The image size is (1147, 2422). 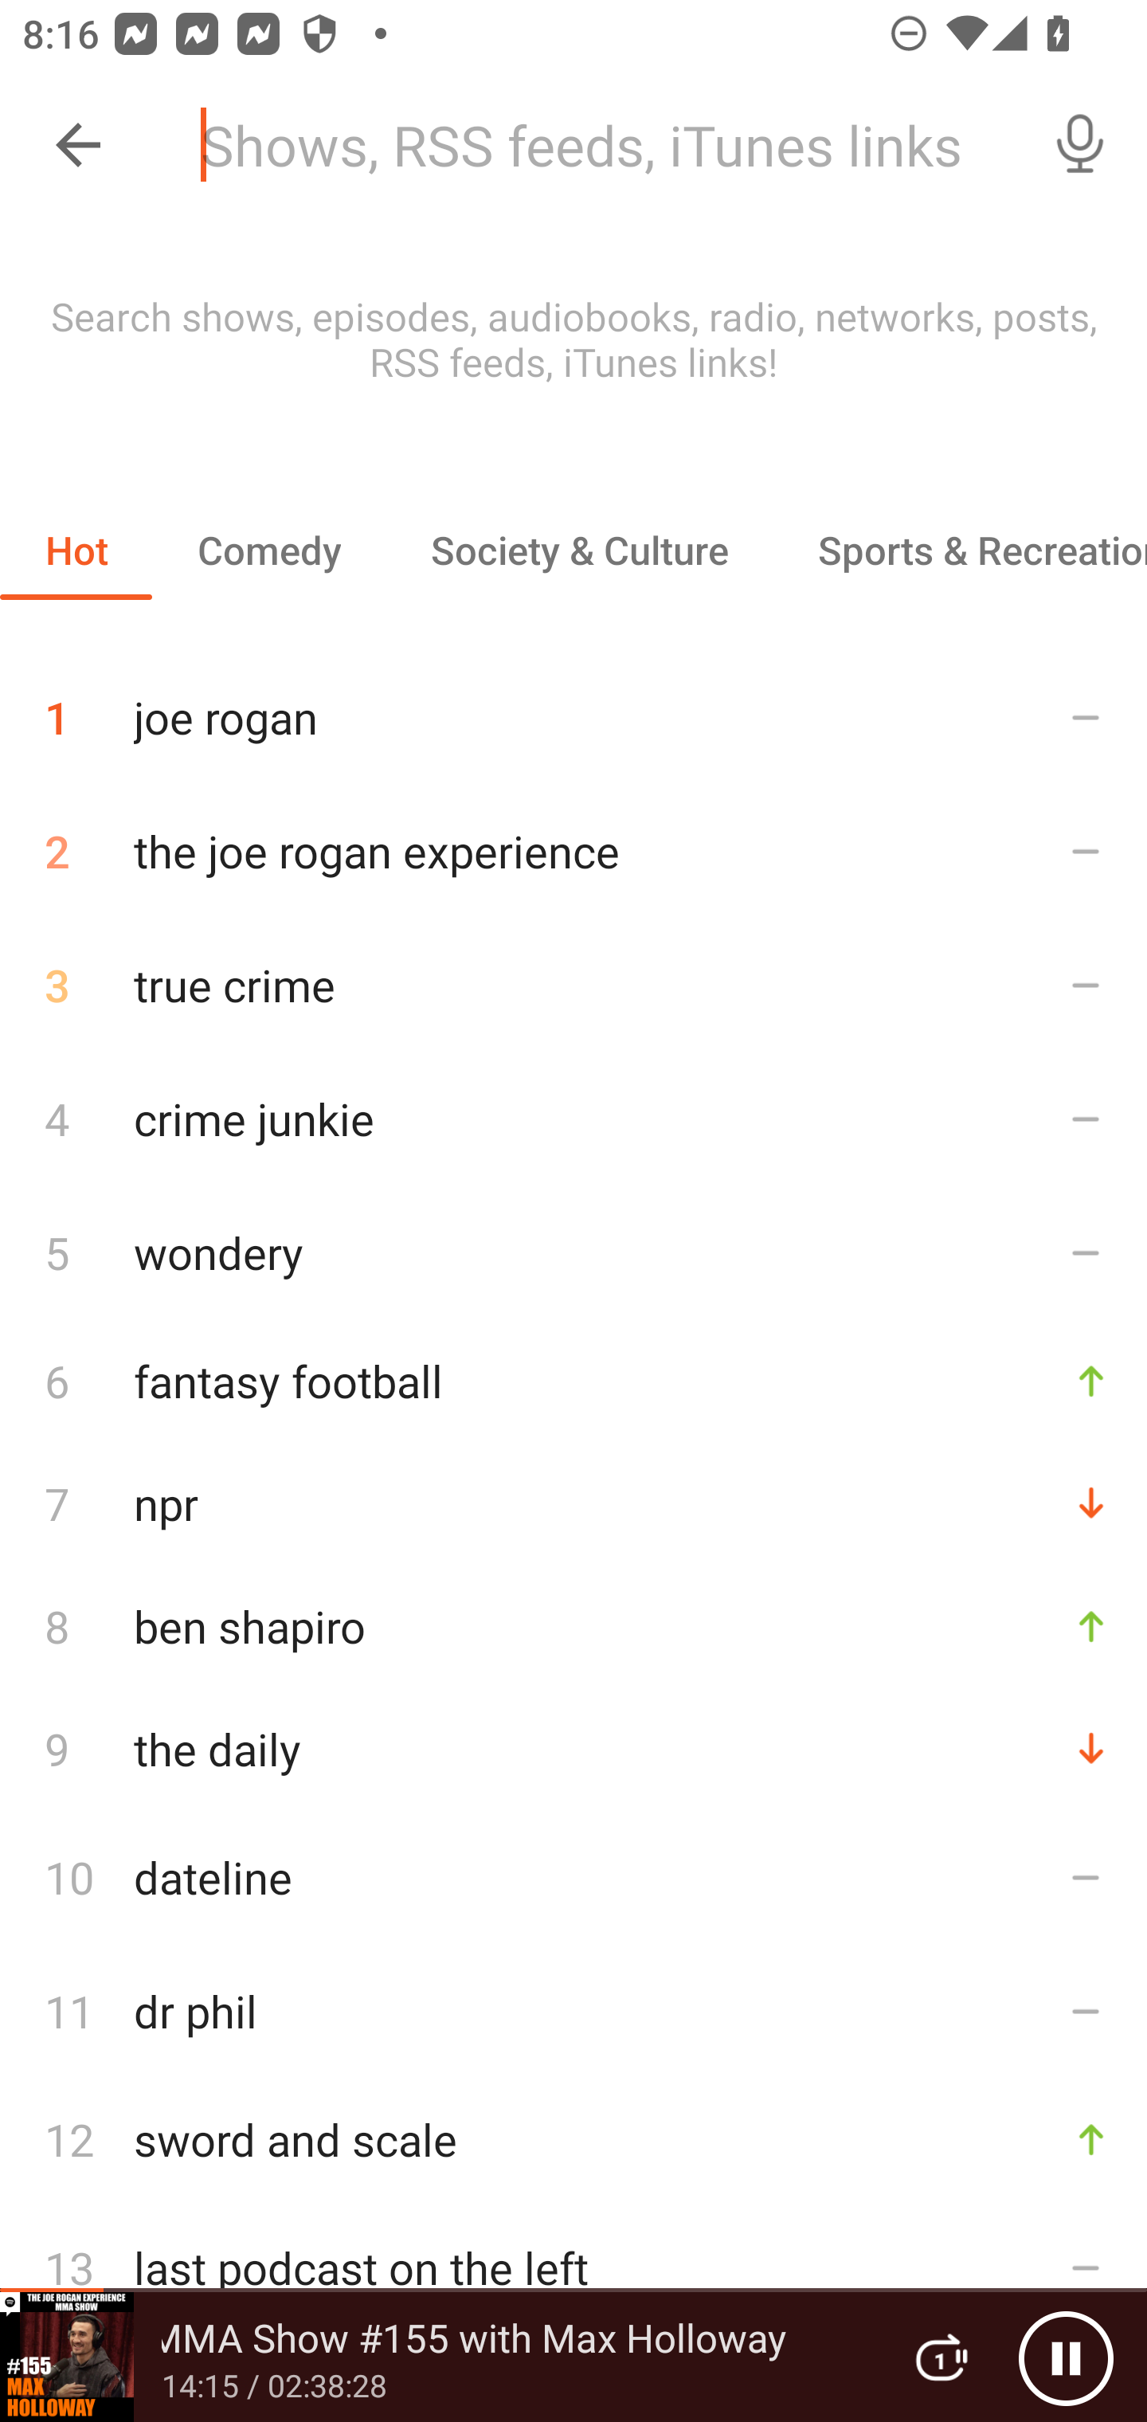 What do you see at coordinates (78, 145) in the screenshot?
I see `Collapse` at bounding box center [78, 145].